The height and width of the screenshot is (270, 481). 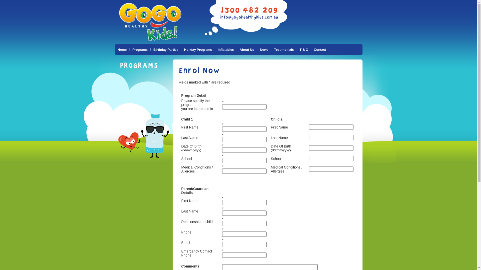 What do you see at coordinates (320, 49) in the screenshot?
I see `Contact` at bounding box center [320, 49].